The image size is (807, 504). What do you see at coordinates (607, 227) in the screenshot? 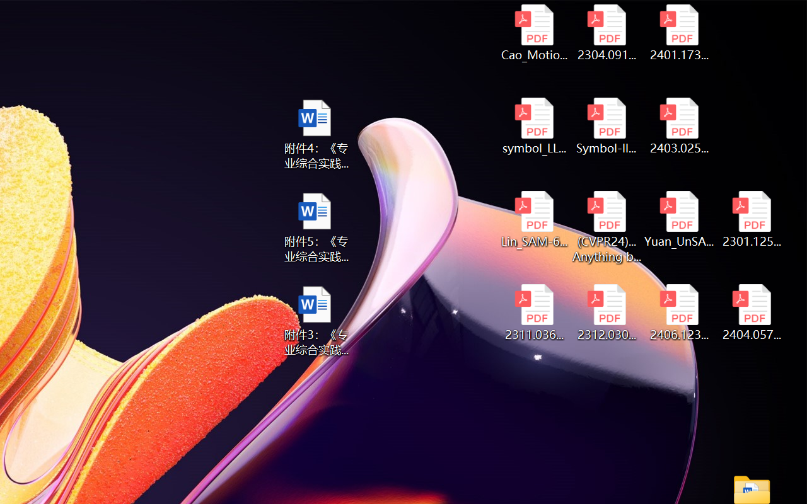
I see `(CVPR24)Matching Anything by Segmenting Anything.pdf` at bounding box center [607, 227].